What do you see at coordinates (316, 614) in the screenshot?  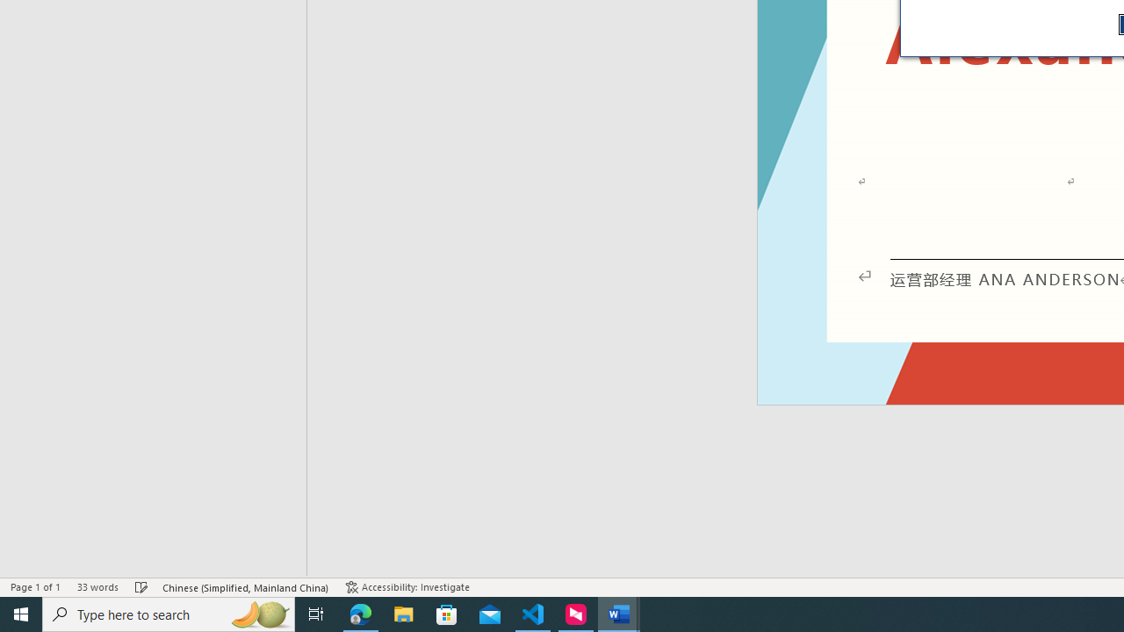 I see `Task View` at bounding box center [316, 614].